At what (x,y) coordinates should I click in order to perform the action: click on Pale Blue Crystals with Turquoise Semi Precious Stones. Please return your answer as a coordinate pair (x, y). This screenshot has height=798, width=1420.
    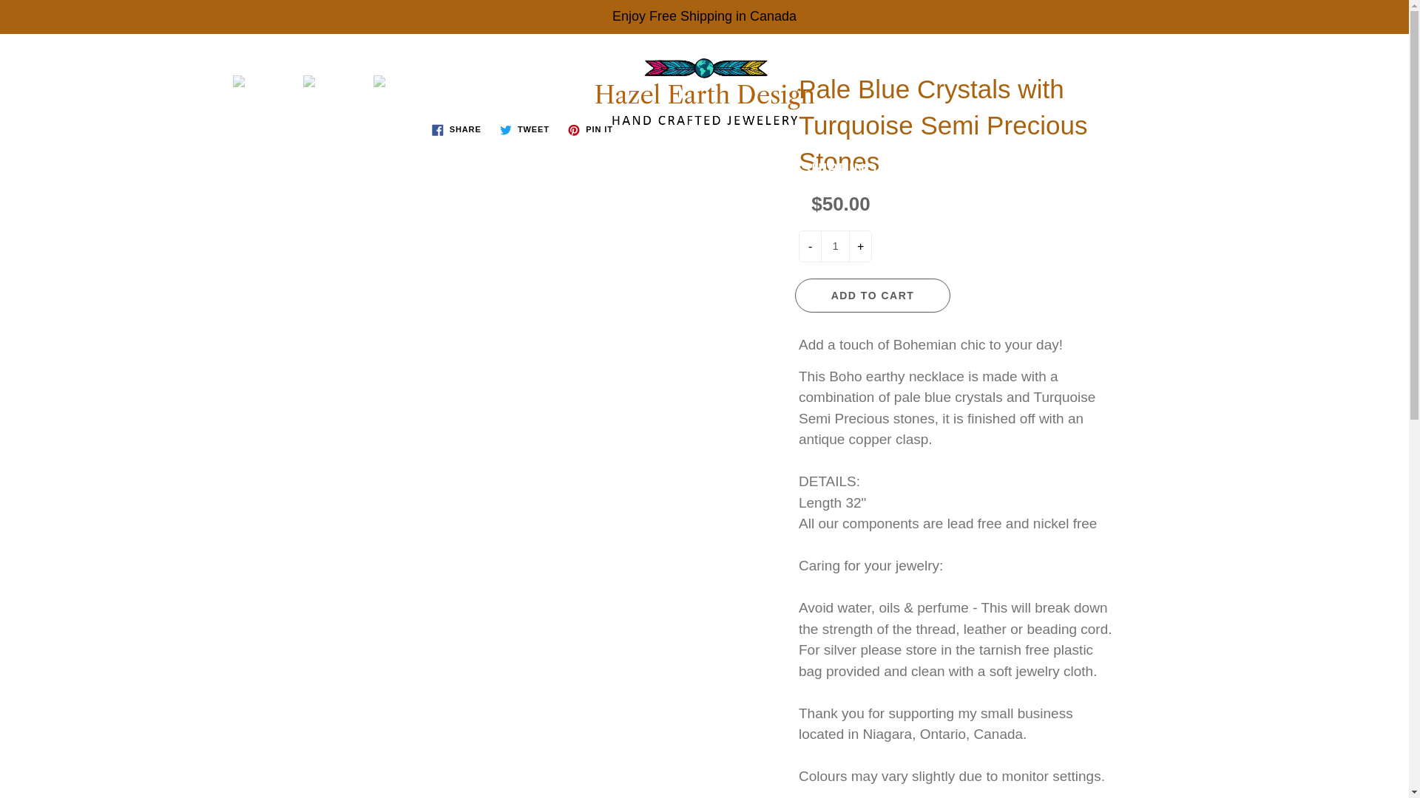
    Looking at the image, I should click on (263, 81).